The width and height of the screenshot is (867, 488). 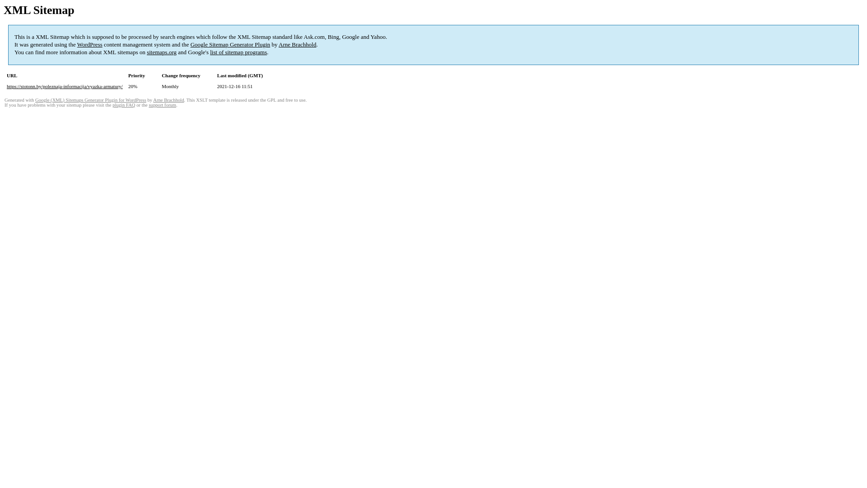 I want to click on Arne Brachhold, so click(x=168, y=100).